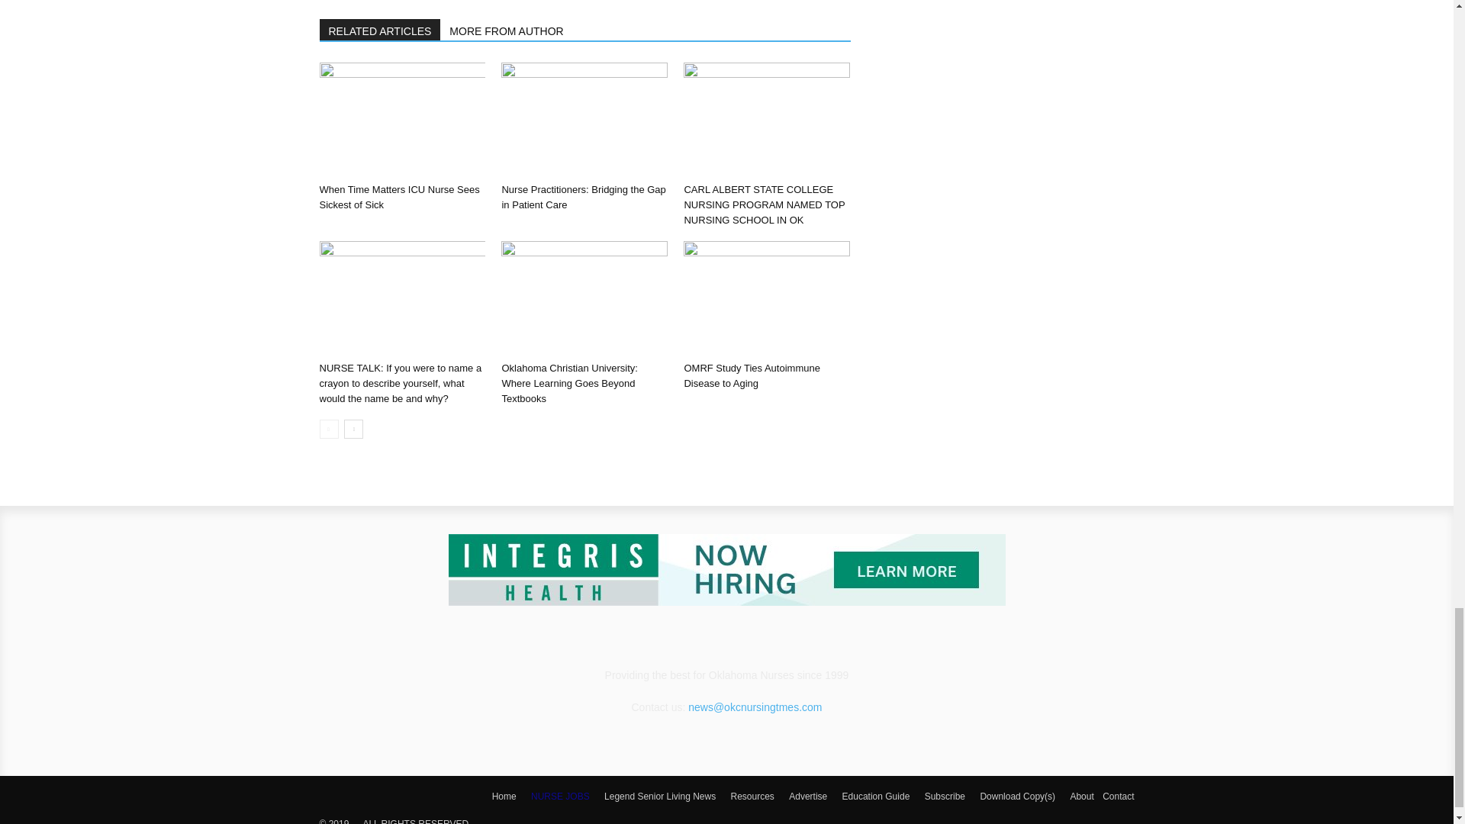  What do you see at coordinates (584, 120) in the screenshot?
I see `Nurse Practitioners: Bridging the Gap in Patient Care` at bounding box center [584, 120].